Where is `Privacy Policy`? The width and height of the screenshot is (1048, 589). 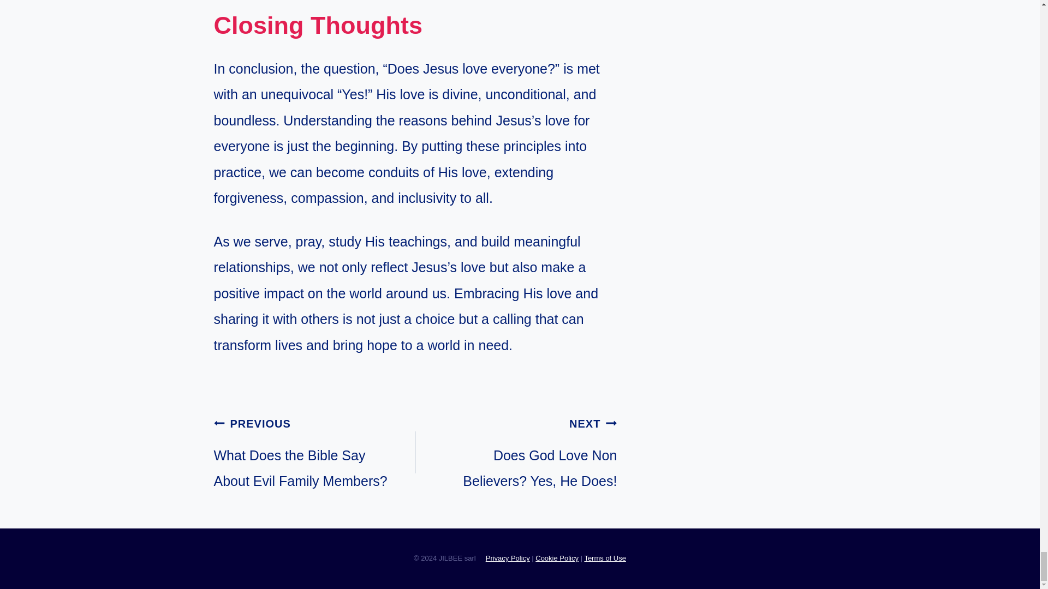 Privacy Policy is located at coordinates (516, 452).